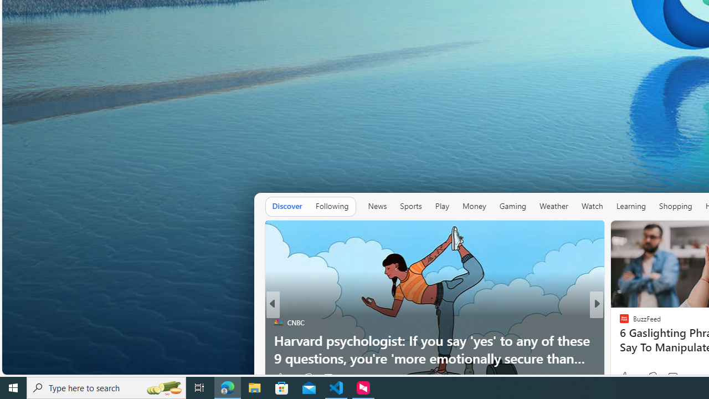 The height and width of the screenshot is (399, 709). Describe the element at coordinates (672, 377) in the screenshot. I see `View comments 139 Comment` at that location.